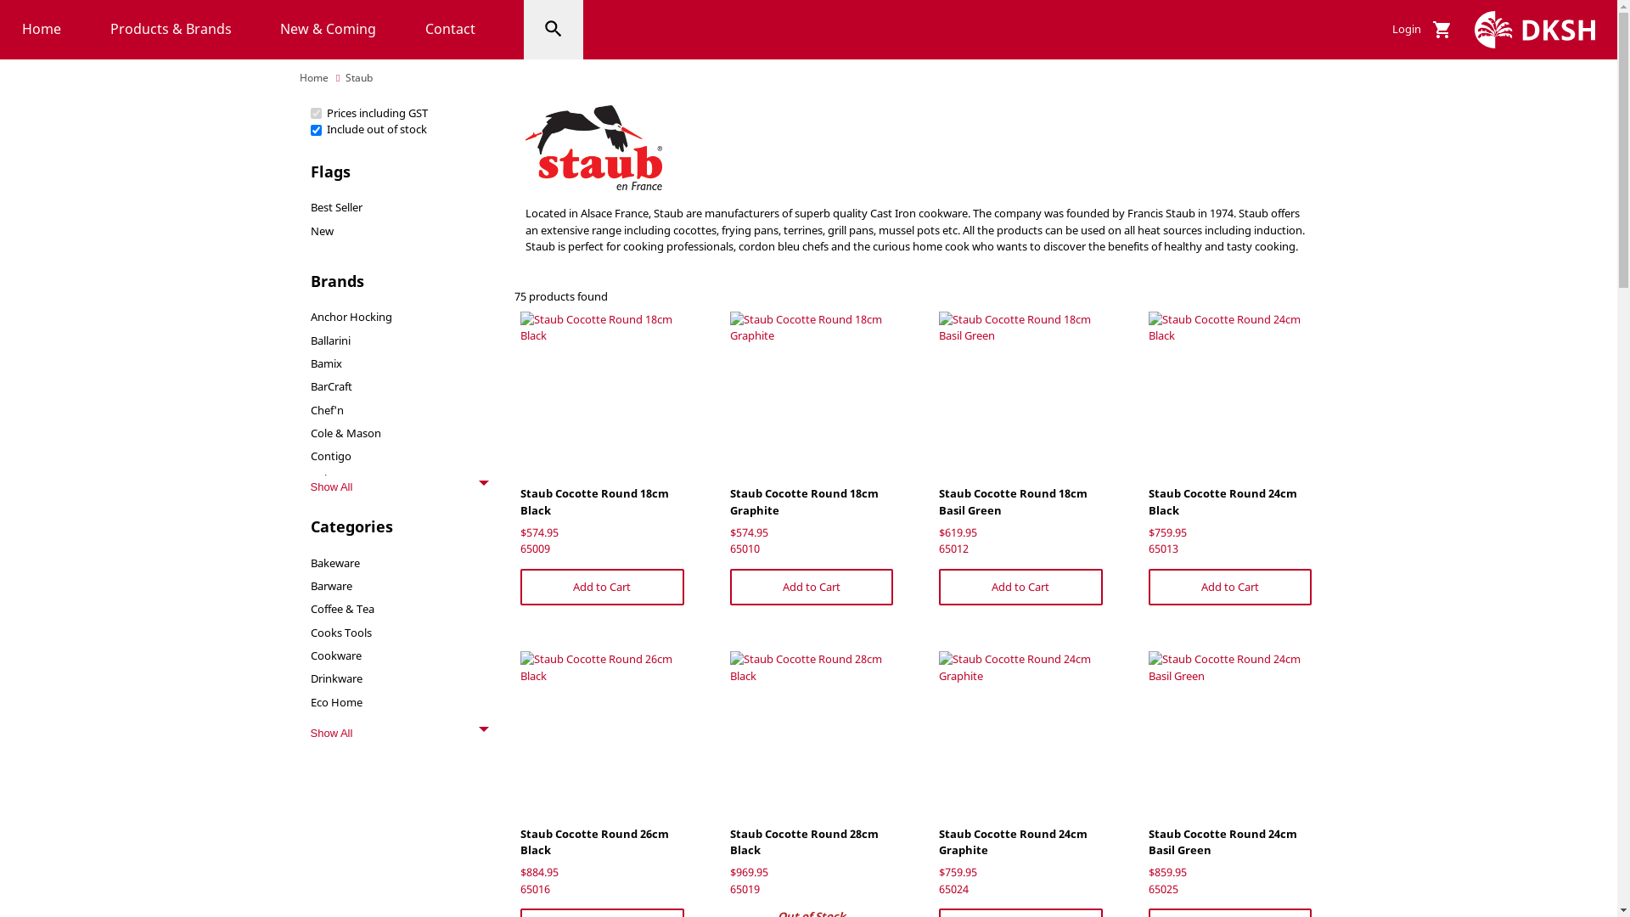 The image size is (1630, 917). Describe the element at coordinates (42, 30) in the screenshot. I see `Home` at that location.